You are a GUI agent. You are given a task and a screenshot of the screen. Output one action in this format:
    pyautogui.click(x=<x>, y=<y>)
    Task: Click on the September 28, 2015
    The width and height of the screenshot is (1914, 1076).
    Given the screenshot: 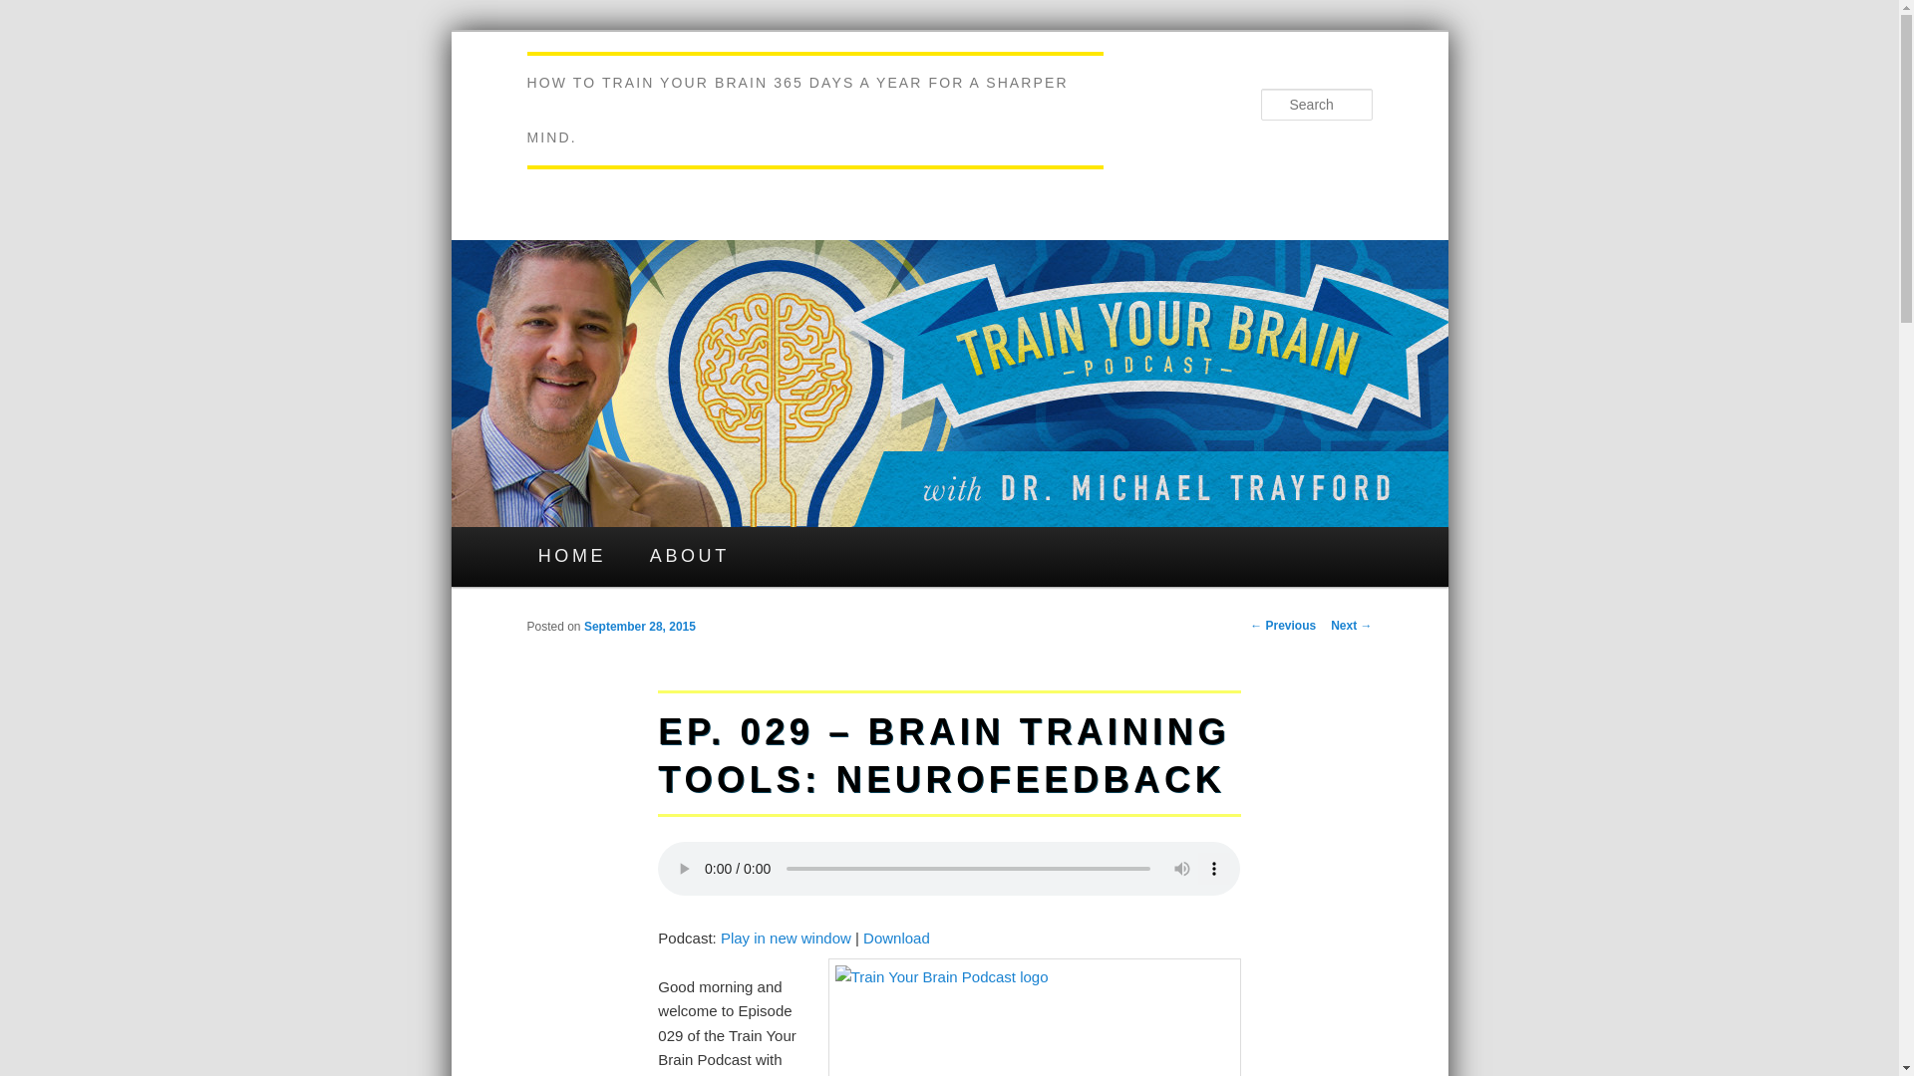 What is the action you would take?
    pyautogui.click(x=640, y=627)
    